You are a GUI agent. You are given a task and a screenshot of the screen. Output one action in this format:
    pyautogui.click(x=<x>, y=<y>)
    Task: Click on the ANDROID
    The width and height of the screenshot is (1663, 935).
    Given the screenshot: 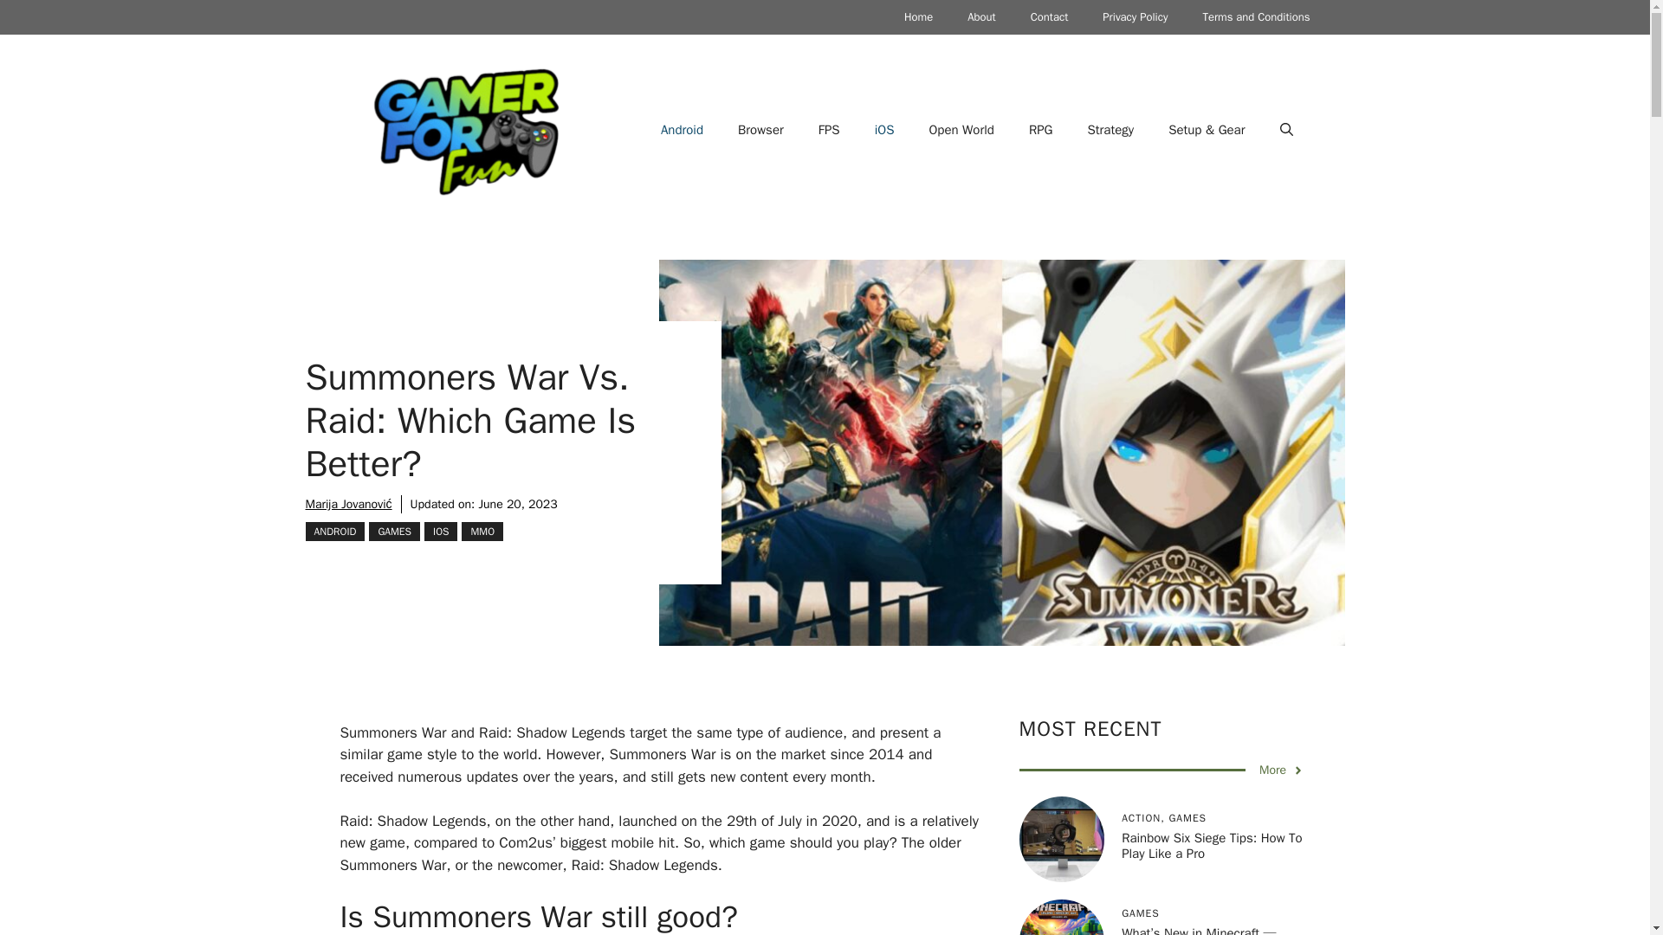 What is the action you would take?
    pyautogui.click(x=334, y=532)
    